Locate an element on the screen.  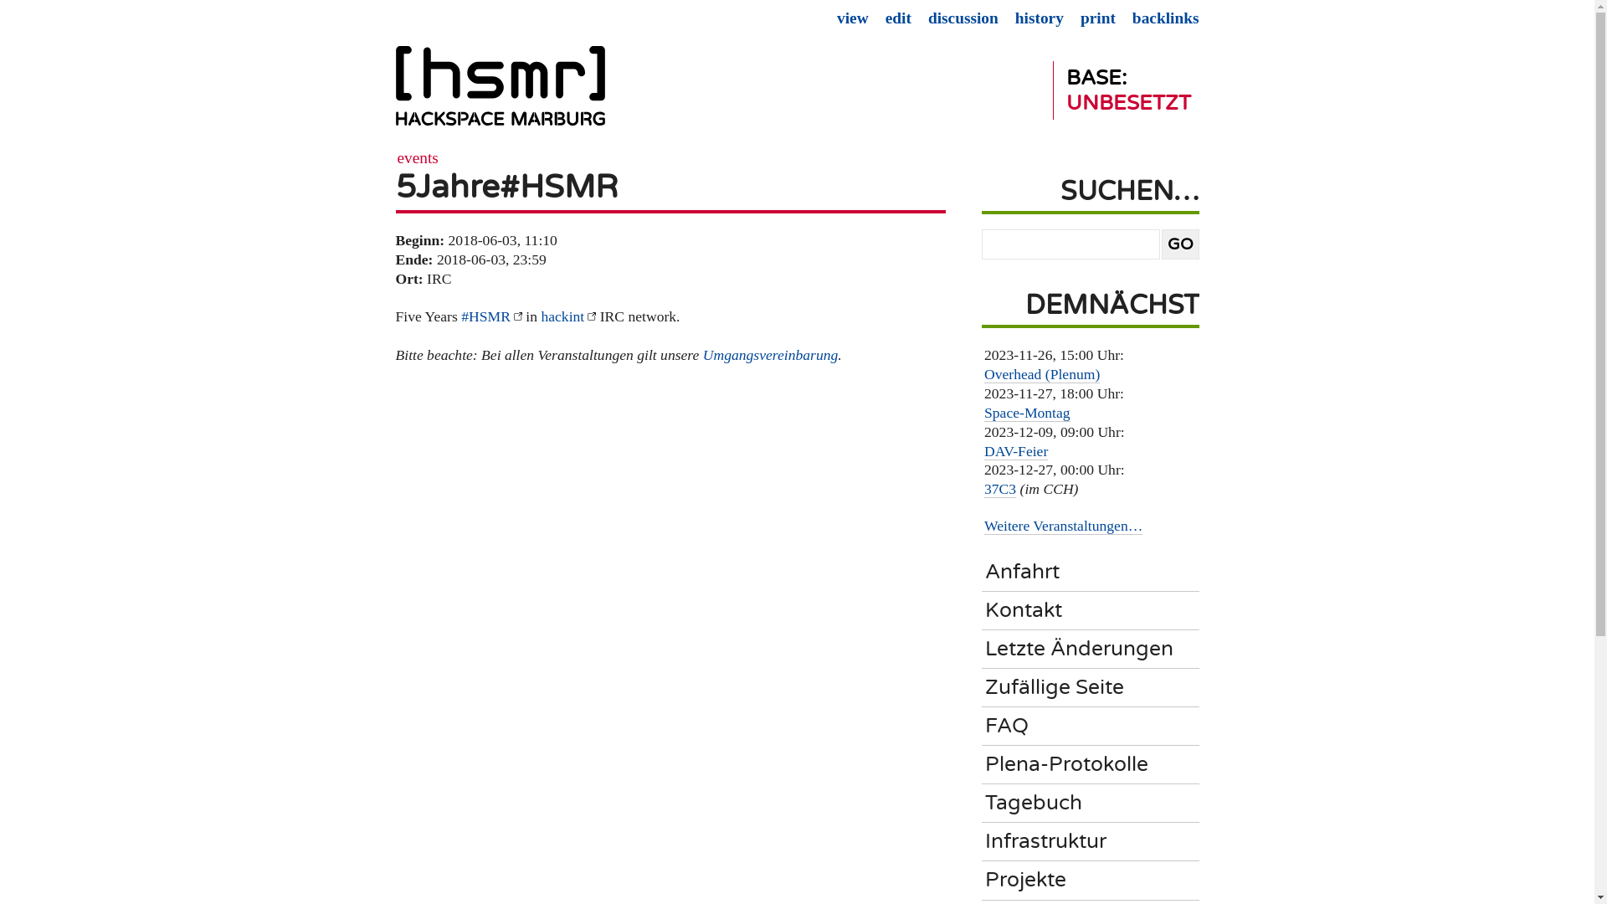
events is located at coordinates (417, 157).